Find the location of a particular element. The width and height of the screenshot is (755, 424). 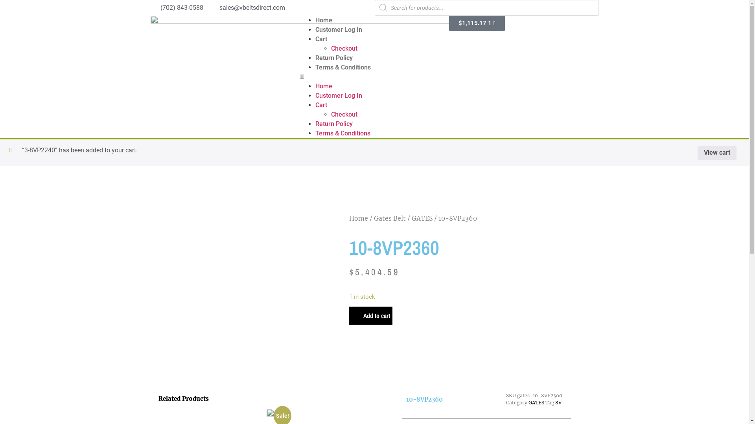

Home is located at coordinates (359, 218).